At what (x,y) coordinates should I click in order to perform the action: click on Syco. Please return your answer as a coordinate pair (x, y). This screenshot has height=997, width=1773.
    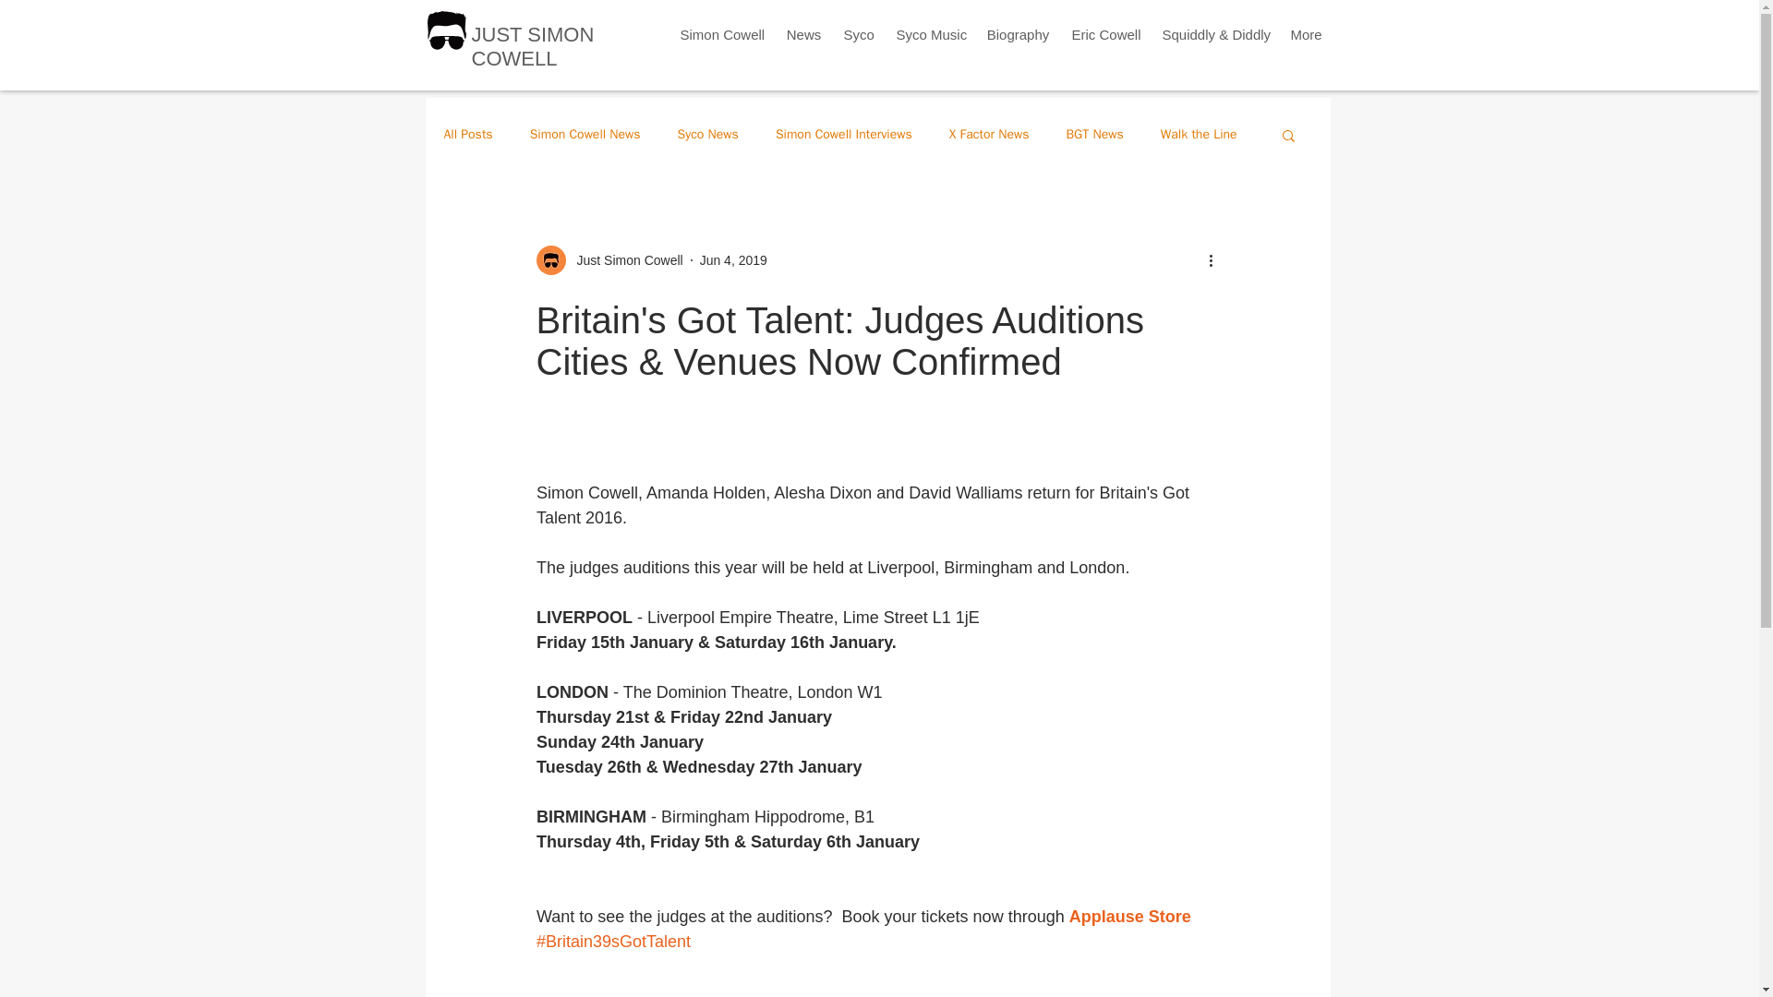
    Looking at the image, I should click on (859, 33).